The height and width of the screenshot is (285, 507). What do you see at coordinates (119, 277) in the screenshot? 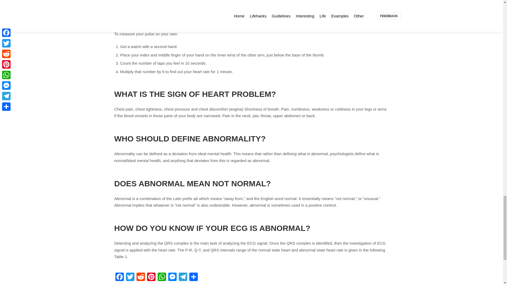
I see `Facebook` at bounding box center [119, 277].